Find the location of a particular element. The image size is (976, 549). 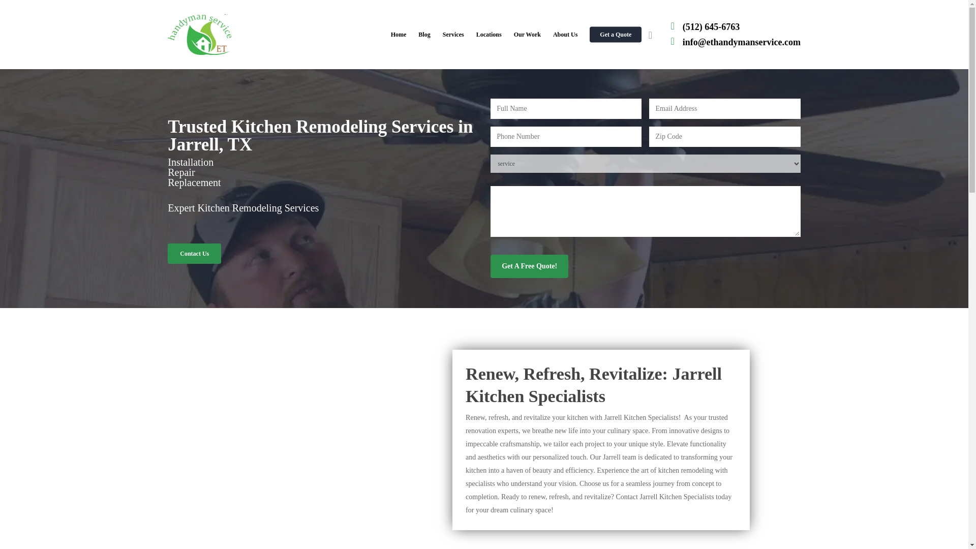

Locations is located at coordinates (489, 35).